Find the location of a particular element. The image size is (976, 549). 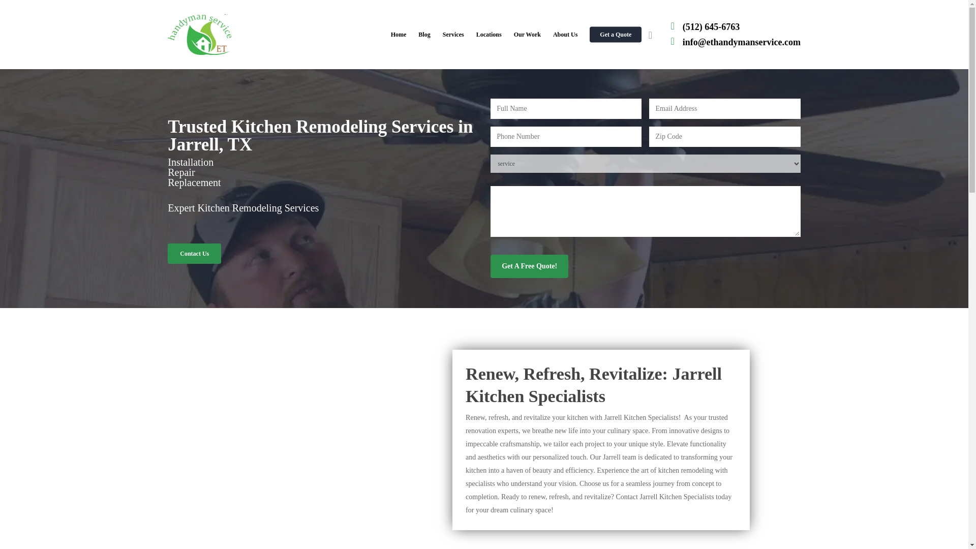

Locations is located at coordinates (489, 35).